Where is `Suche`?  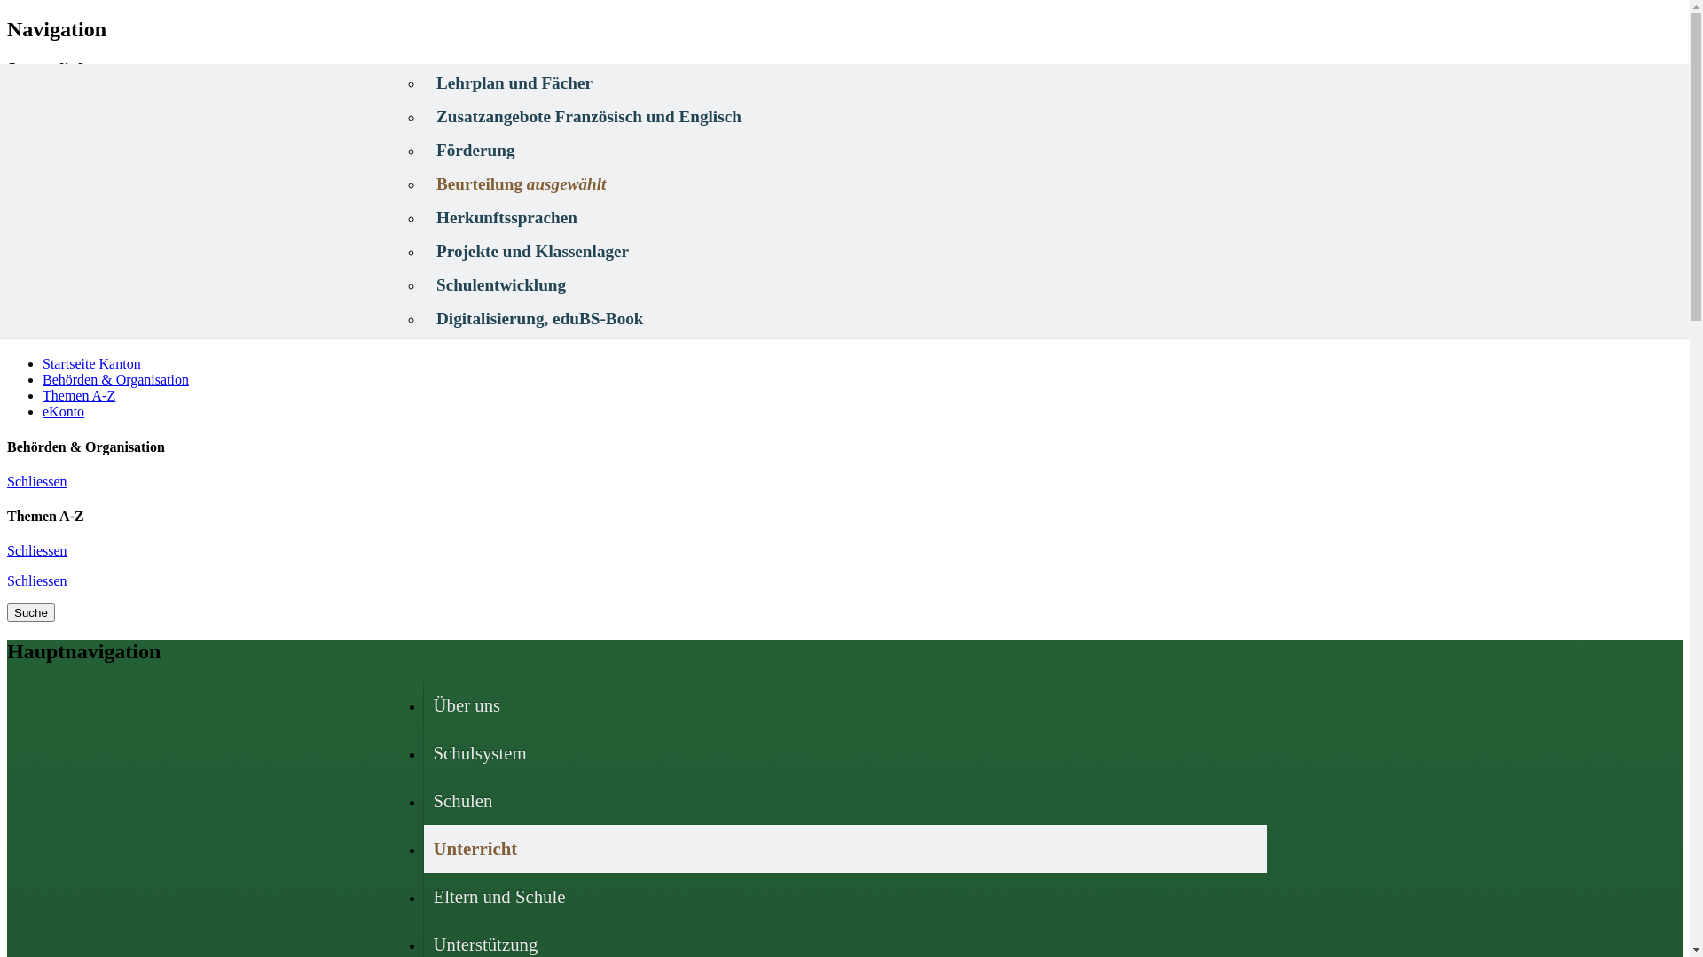
Suche is located at coordinates (60, 197).